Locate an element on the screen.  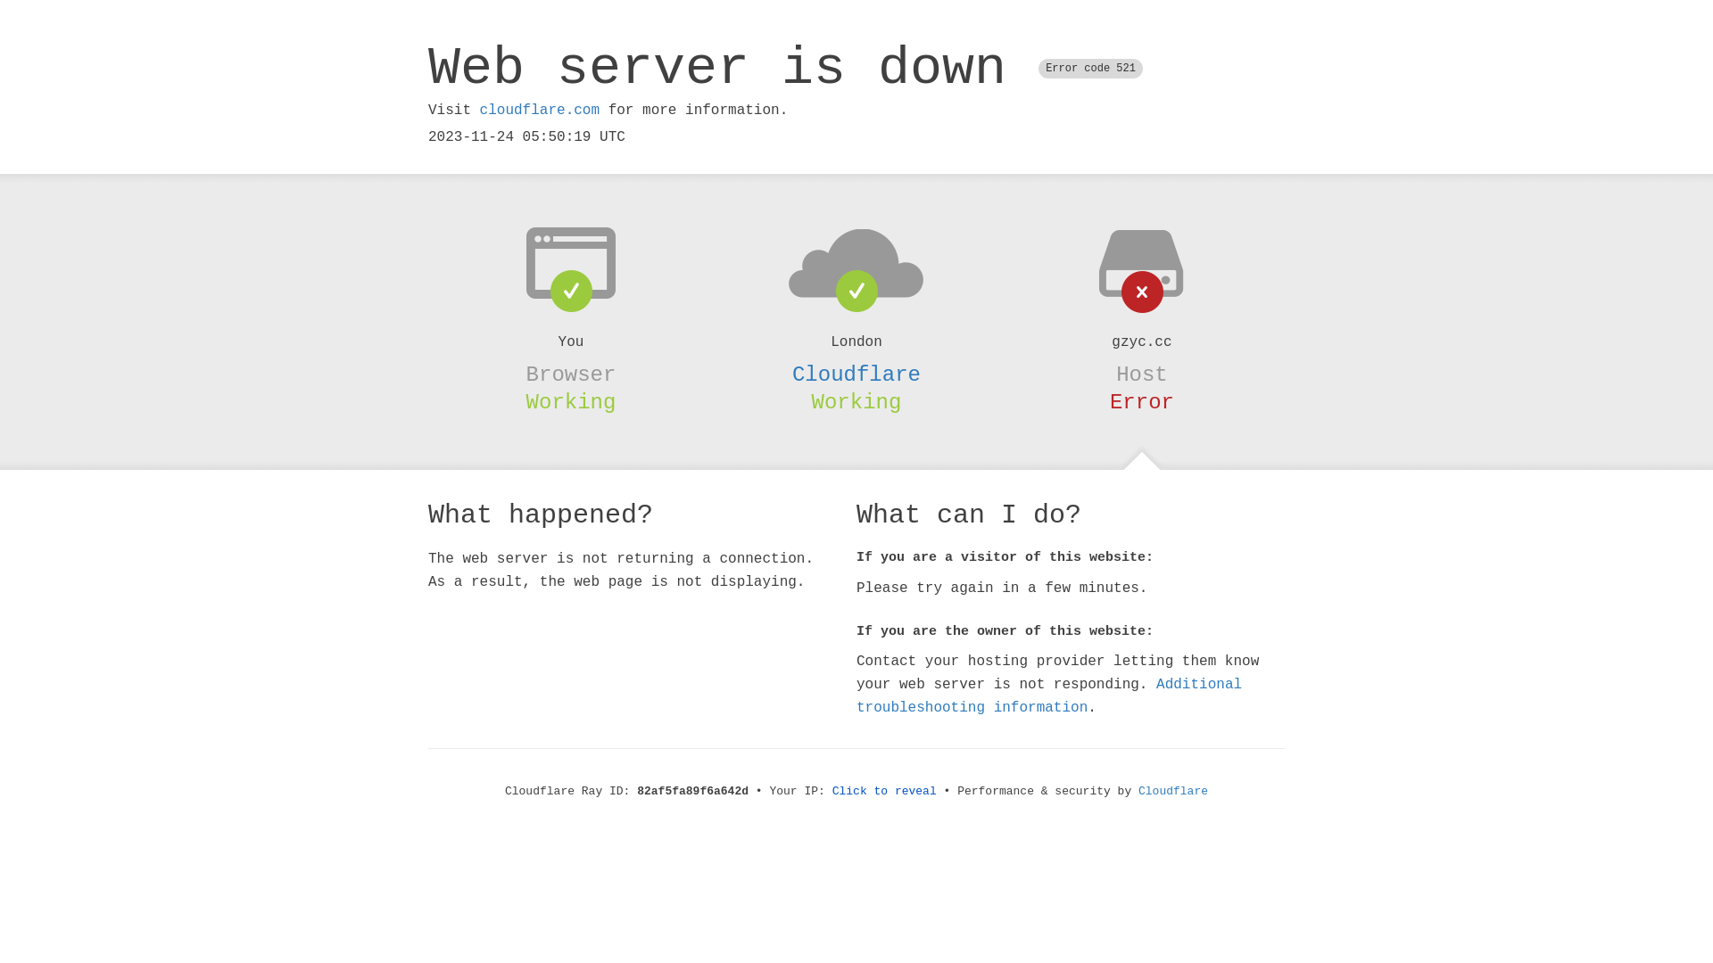
Cloudflare is located at coordinates (856, 374).